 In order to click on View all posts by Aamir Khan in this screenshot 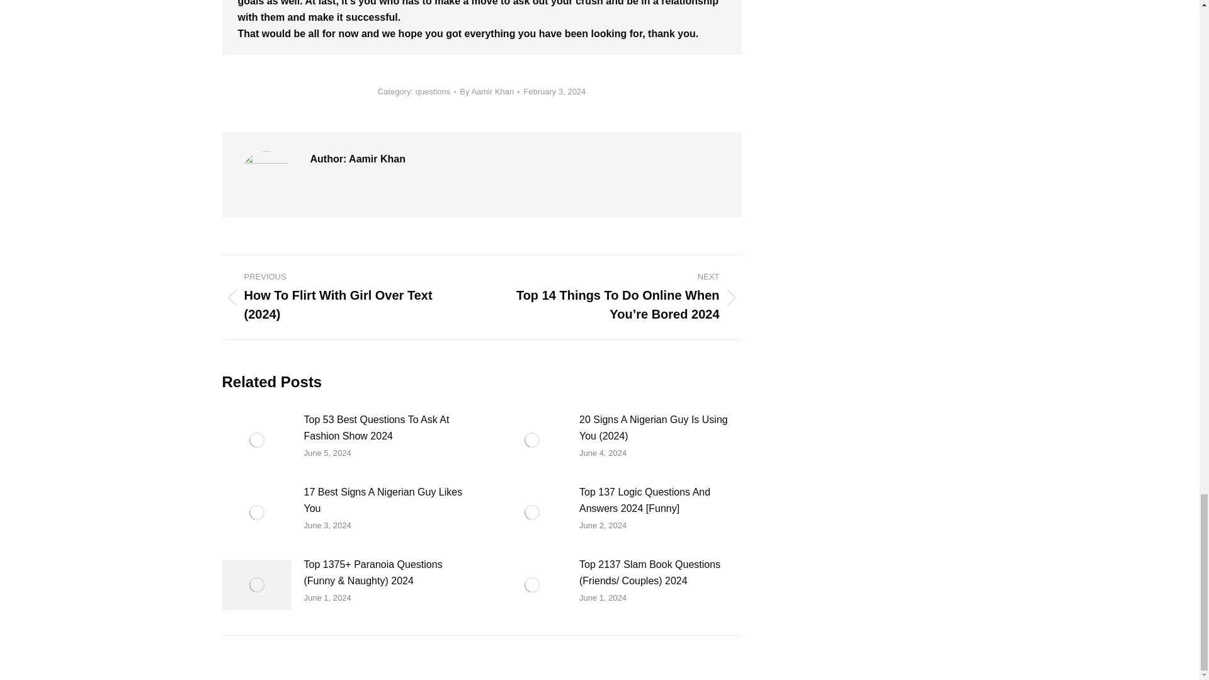, I will do `click(489, 92)`.